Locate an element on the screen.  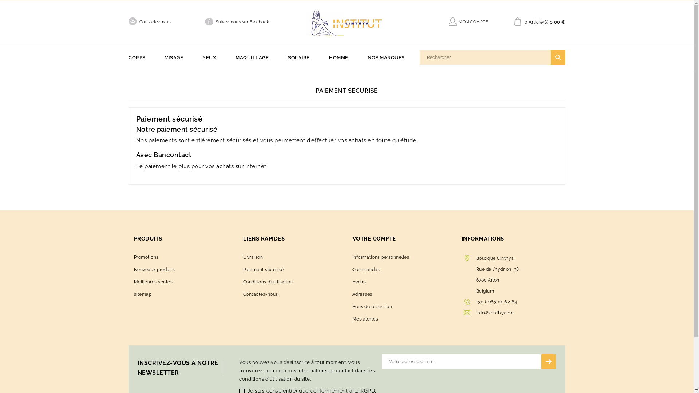
CORPS is located at coordinates (141, 57).